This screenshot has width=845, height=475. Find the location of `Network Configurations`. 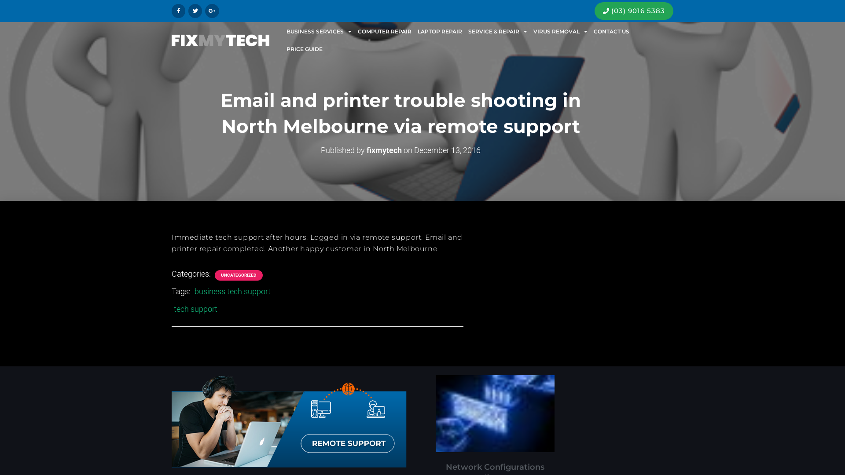

Network Configurations is located at coordinates (495, 467).